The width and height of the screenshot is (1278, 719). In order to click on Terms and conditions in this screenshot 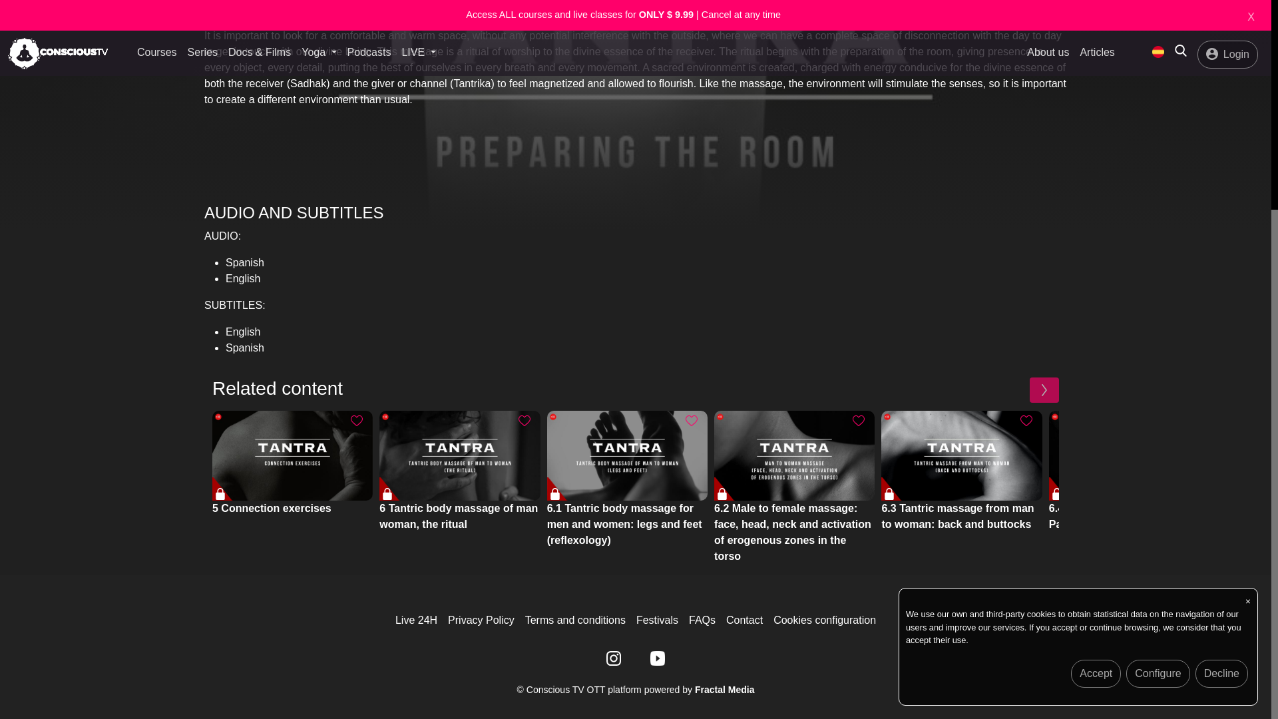, I will do `click(575, 620)`.